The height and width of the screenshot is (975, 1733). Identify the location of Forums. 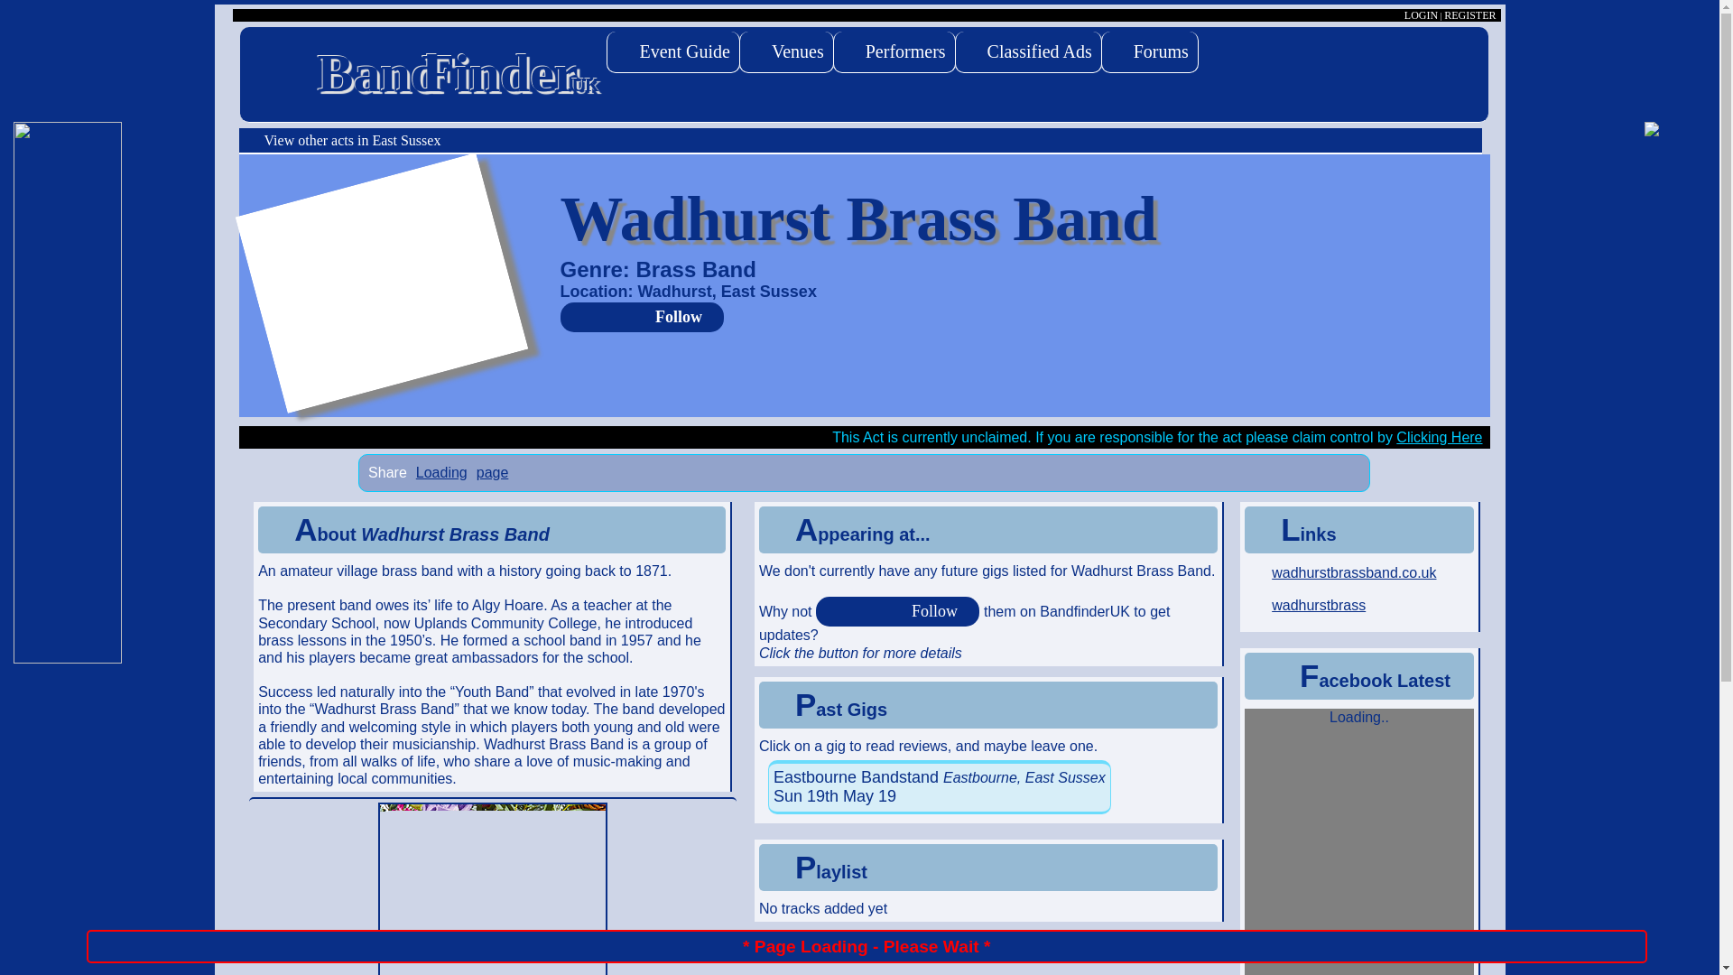
(1150, 52).